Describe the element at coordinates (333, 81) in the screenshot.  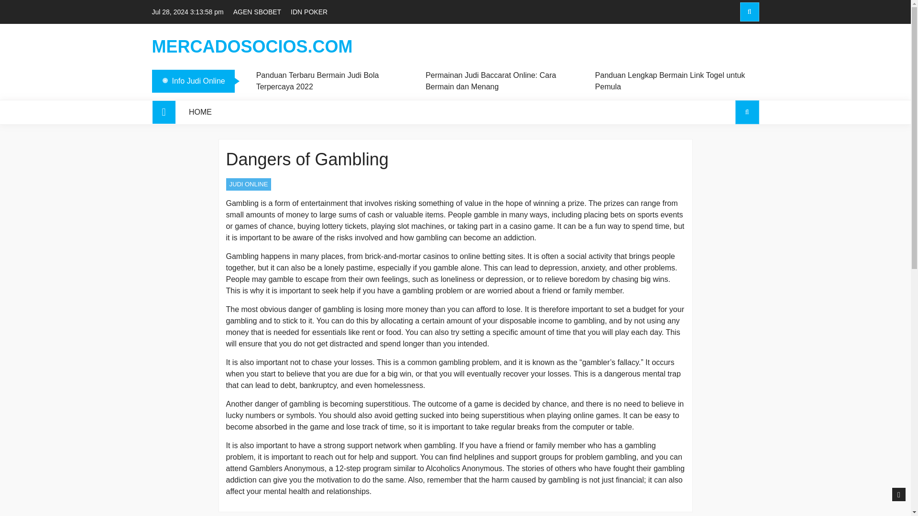
I see `Panduan Terbaru Bermain Judi Bola Terpercaya 2022` at that location.